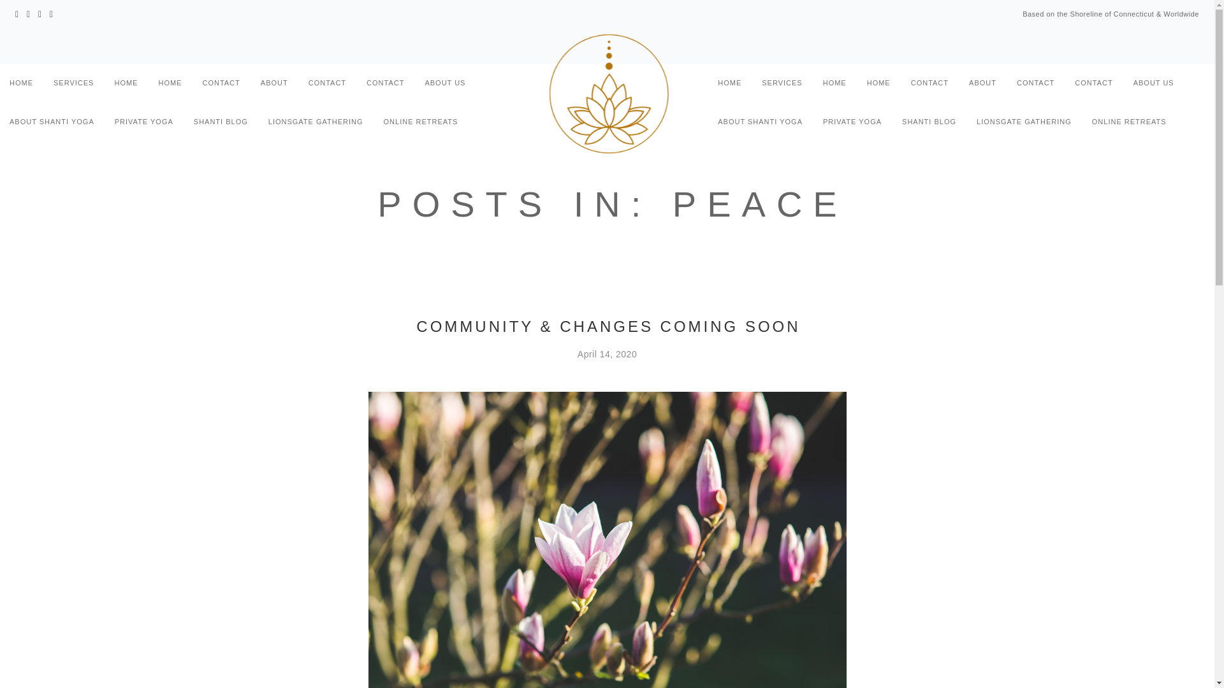 The height and width of the screenshot is (688, 1224). I want to click on SERVICES, so click(782, 85).